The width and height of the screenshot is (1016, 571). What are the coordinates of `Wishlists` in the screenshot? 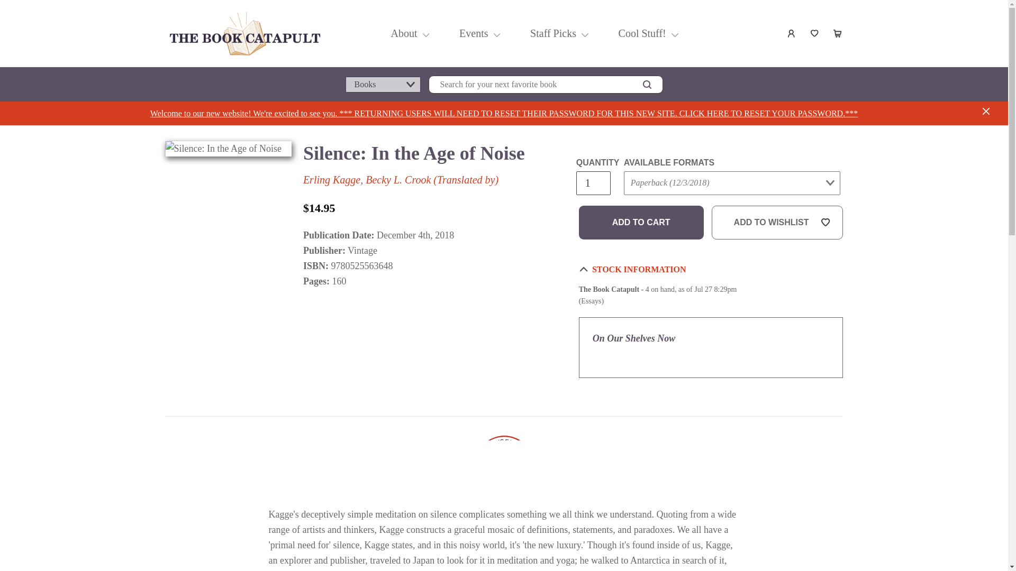 It's located at (815, 33).